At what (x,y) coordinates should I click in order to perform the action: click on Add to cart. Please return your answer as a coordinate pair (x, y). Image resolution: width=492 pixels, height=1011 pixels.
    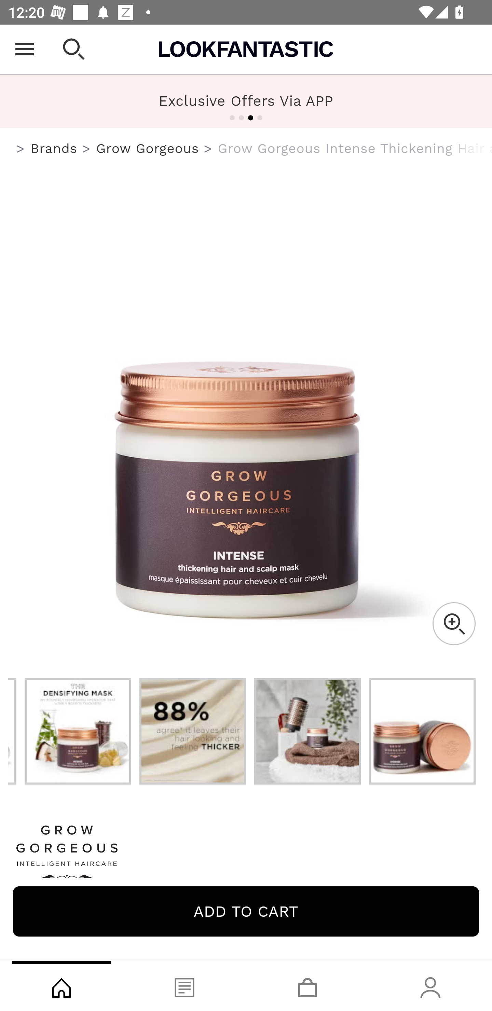
    Looking at the image, I should click on (246, 911).